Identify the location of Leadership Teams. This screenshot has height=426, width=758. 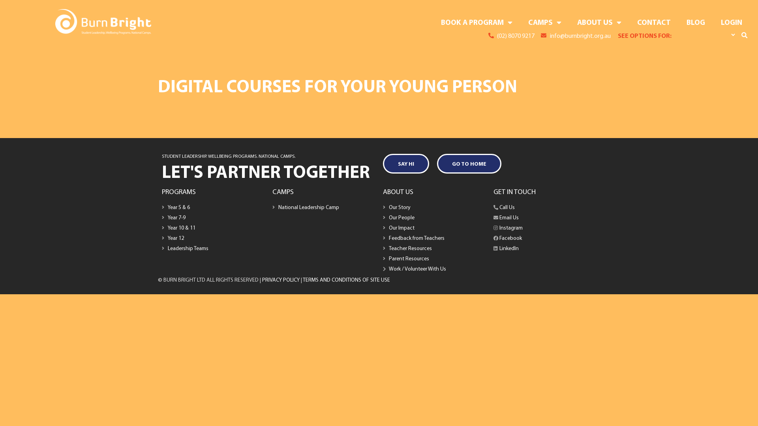
(213, 248).